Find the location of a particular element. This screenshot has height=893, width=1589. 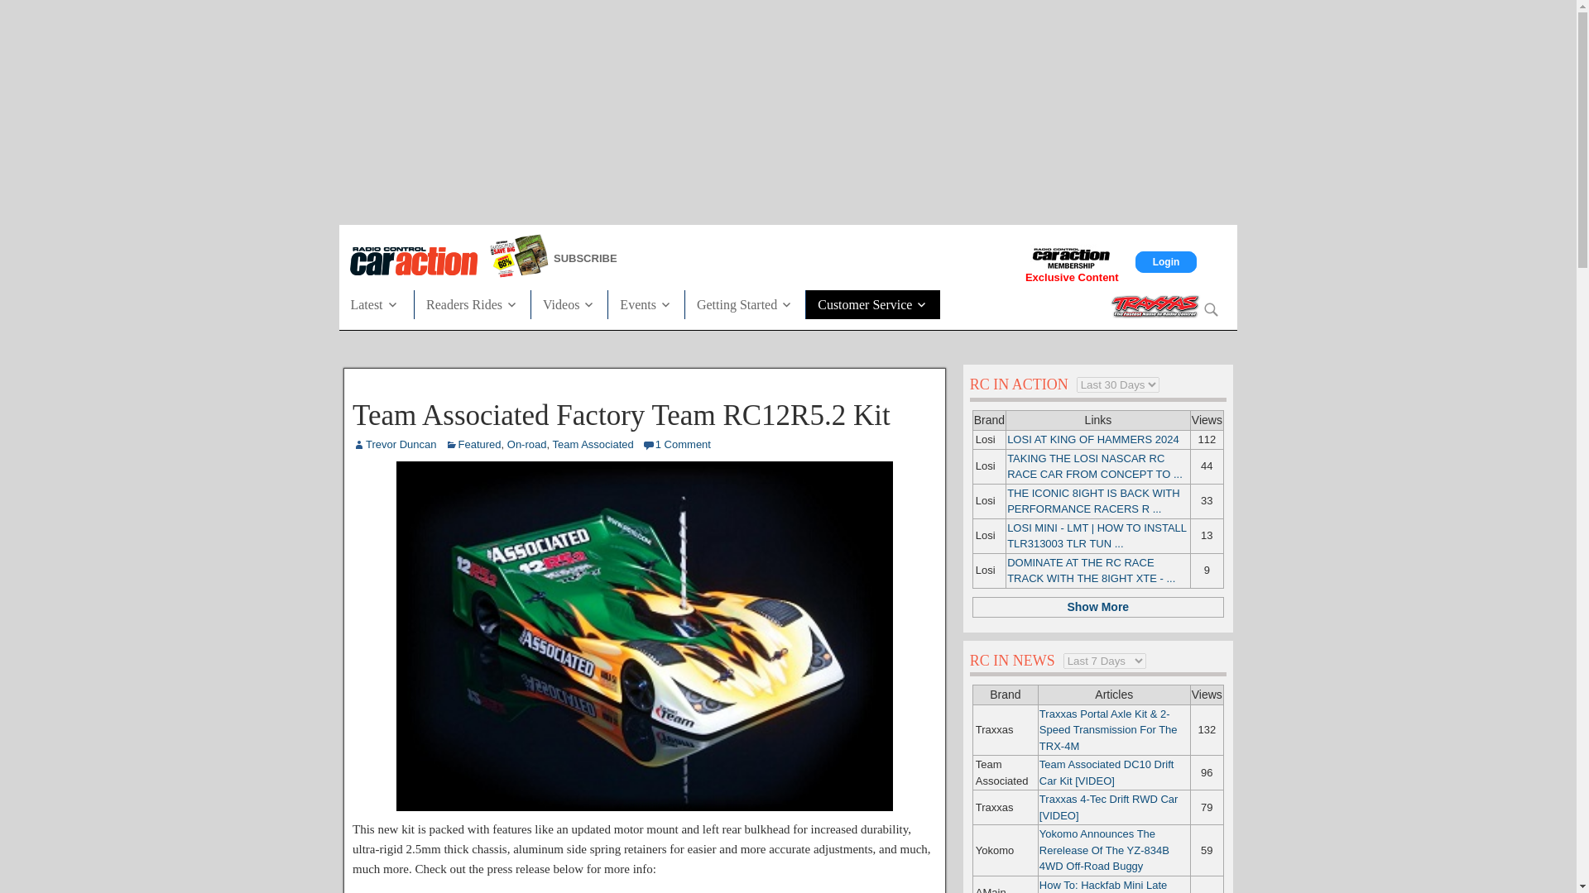

Latest is located at coordinates (381, 303).